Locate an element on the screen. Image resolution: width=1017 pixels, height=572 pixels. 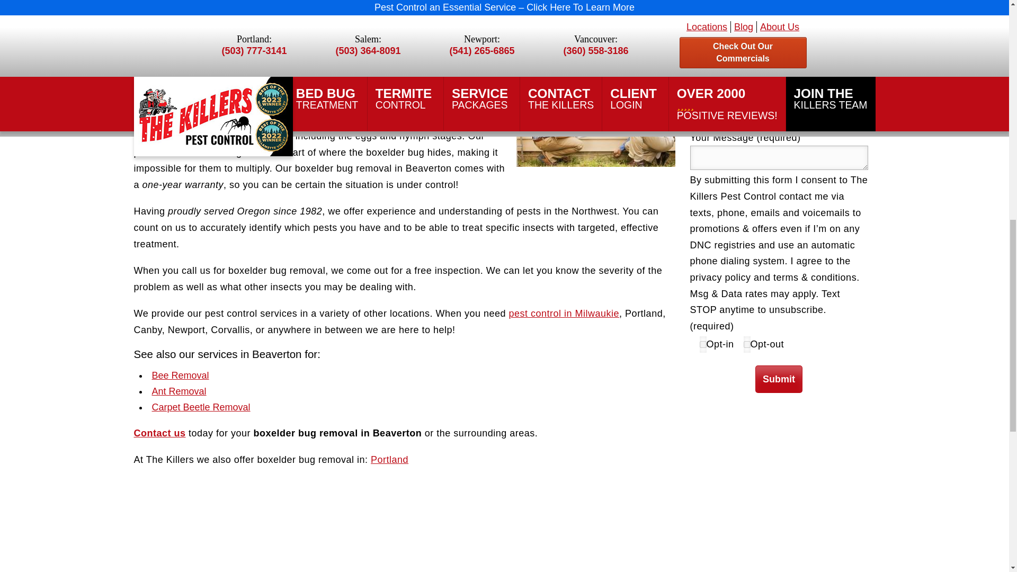
Carpet Beetle Removal Beaverton is located at coordinates (201, 407).